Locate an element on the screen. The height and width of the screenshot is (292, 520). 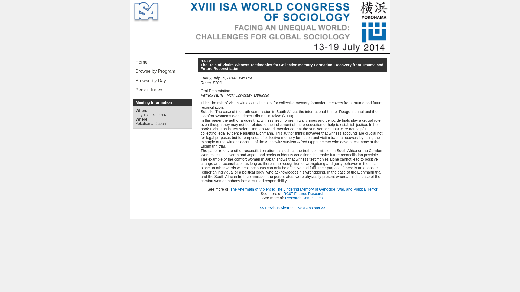
Browse by Program is located at coordinates (162, 71).